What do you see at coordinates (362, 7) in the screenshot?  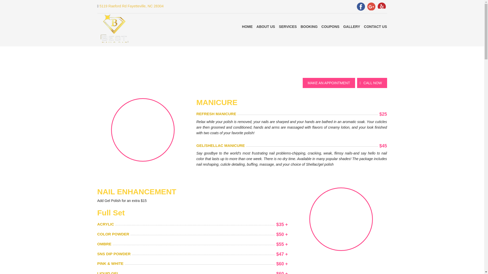 I see `Facebook` at bounding box center [362, 7].